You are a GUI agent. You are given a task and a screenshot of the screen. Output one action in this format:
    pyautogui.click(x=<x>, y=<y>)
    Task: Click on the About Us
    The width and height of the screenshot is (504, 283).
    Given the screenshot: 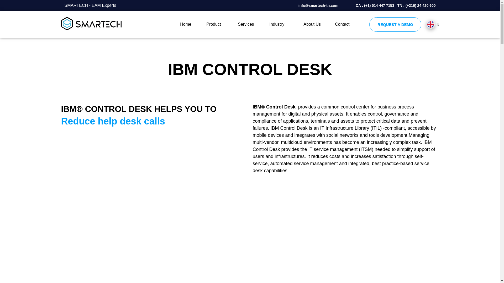 What is the action you would take?
    pyautogui.click(x=313, y=24)
    